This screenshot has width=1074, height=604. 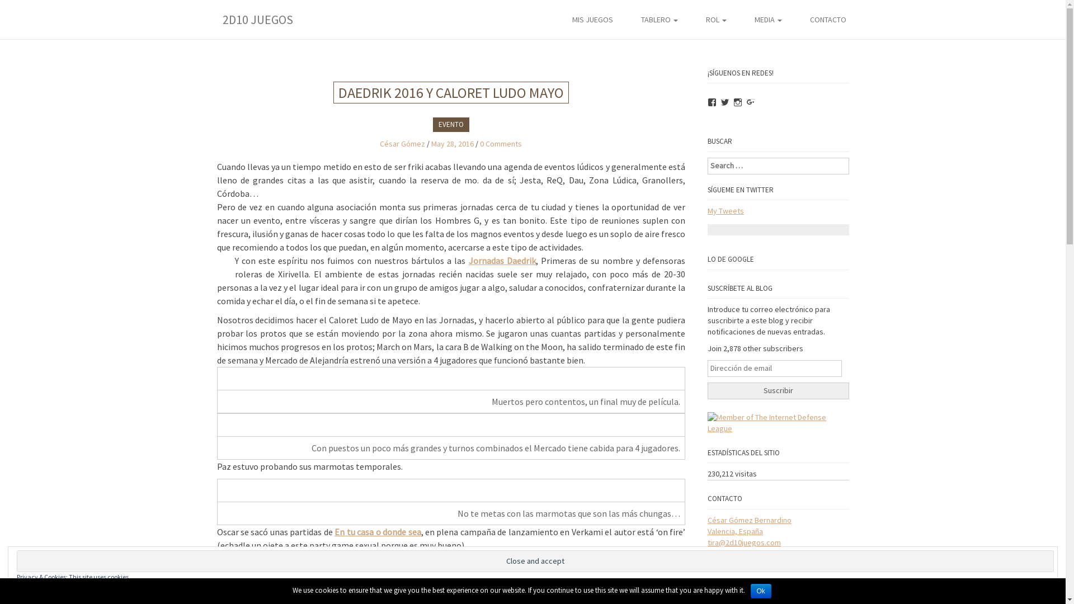 I want to click on Close and accept, so click(x=535, y=561).